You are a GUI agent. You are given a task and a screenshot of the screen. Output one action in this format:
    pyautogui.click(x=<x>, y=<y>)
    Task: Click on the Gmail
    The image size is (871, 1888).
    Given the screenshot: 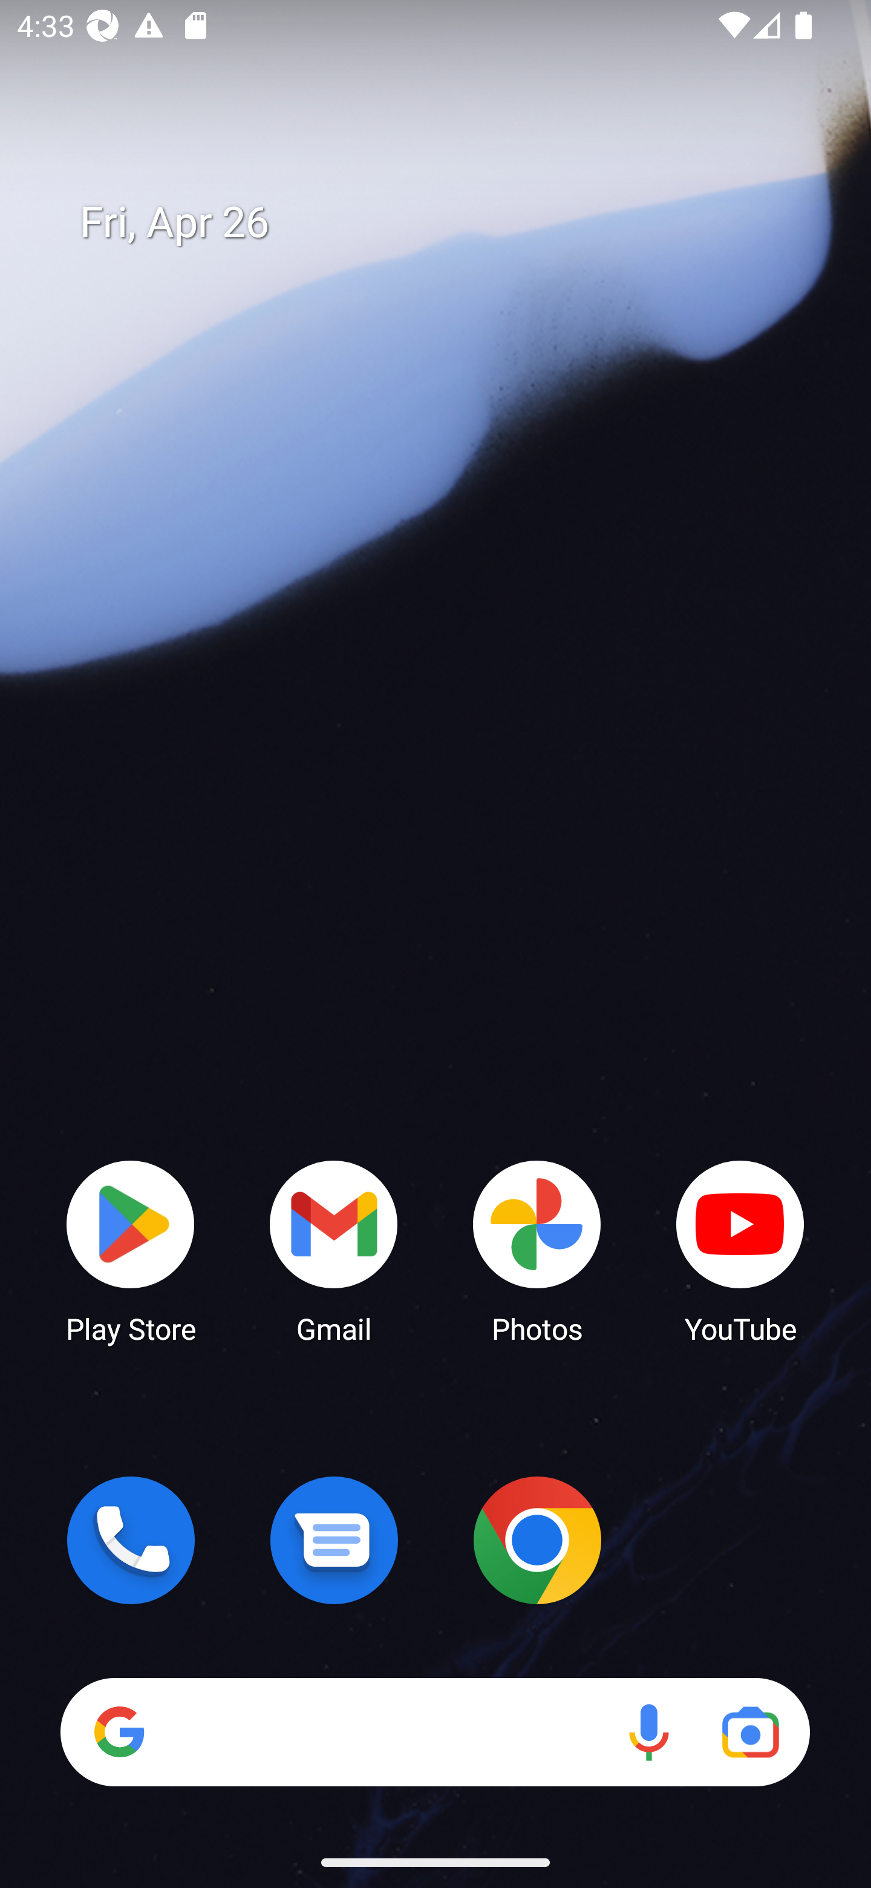 What is the action you would take?
    pyautogui.click(x=334, y=1250)
    